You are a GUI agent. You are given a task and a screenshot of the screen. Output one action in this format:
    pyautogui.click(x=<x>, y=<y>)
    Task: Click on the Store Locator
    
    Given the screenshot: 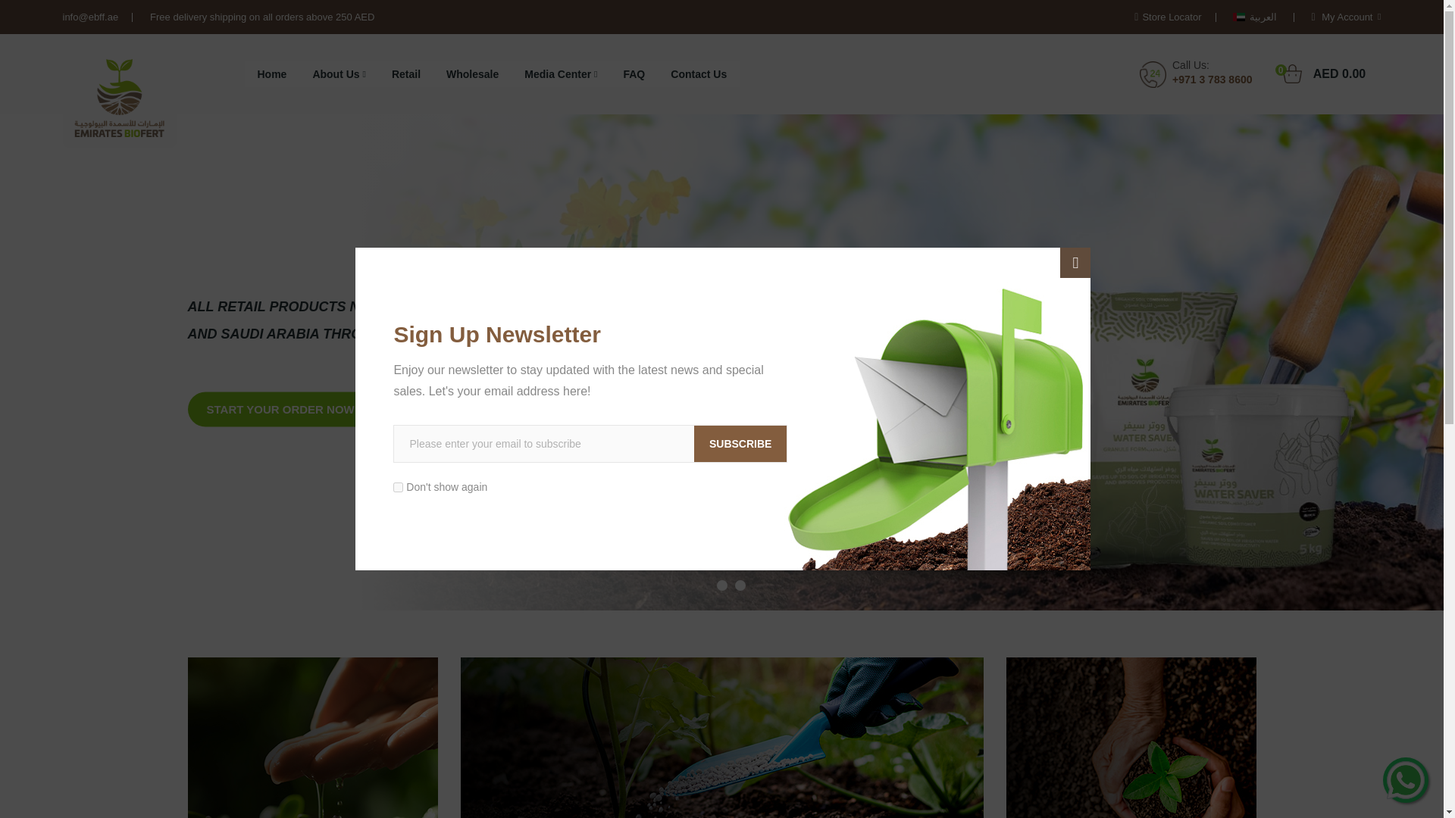 What is the action you would take?
    pyautogui.click(x=1168, y=17)
    